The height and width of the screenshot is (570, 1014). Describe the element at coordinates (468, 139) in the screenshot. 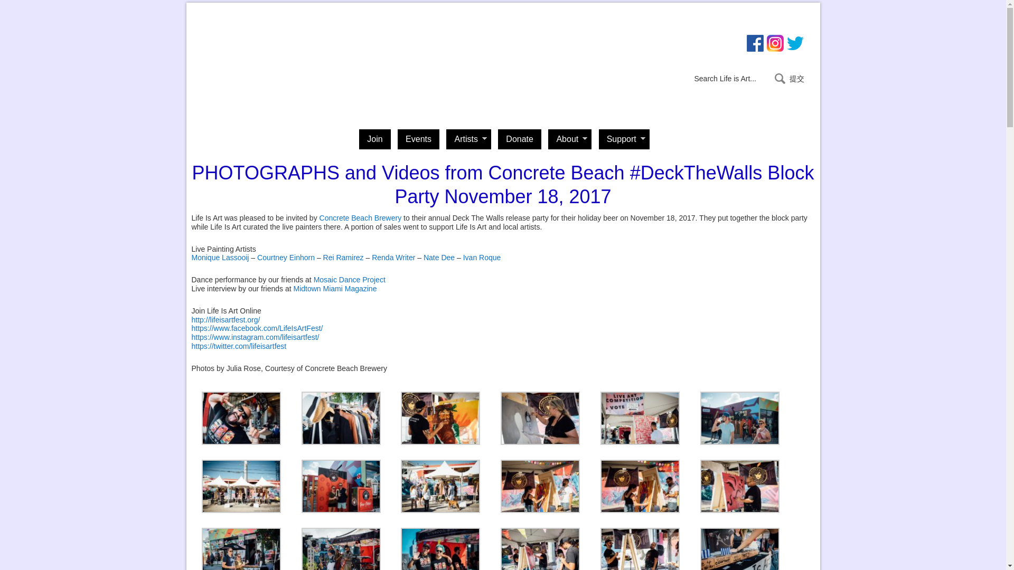

I see `Artists` at that location.